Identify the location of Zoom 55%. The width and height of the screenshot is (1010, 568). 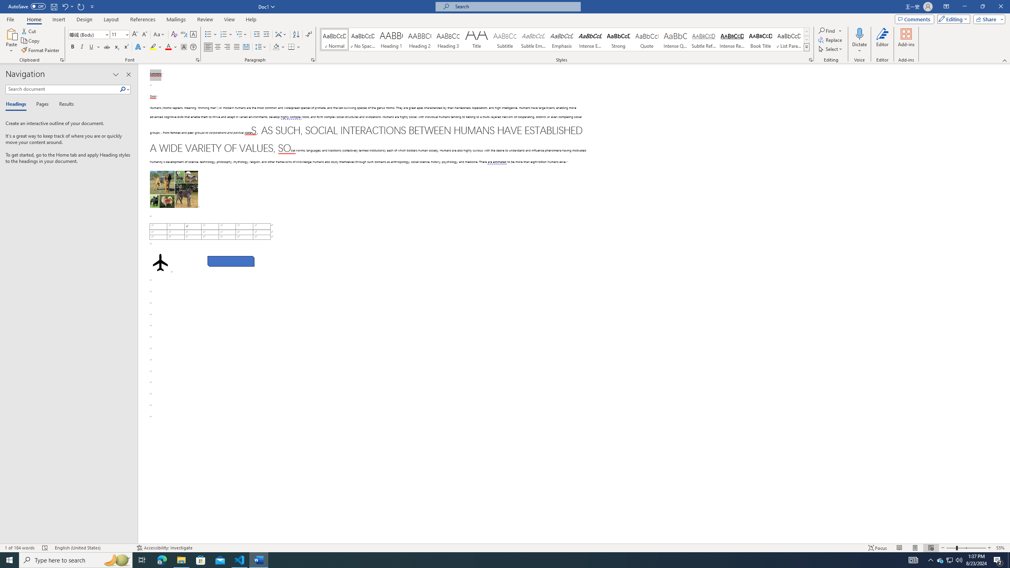
(1001, 548).